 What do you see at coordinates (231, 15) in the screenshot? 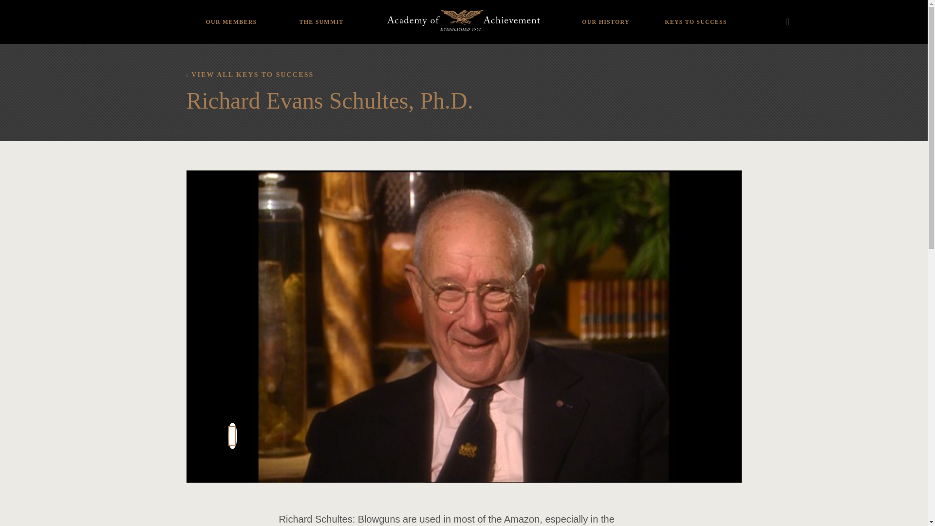
I see `OUR MEMBERS` at bounding box center [231, 15].